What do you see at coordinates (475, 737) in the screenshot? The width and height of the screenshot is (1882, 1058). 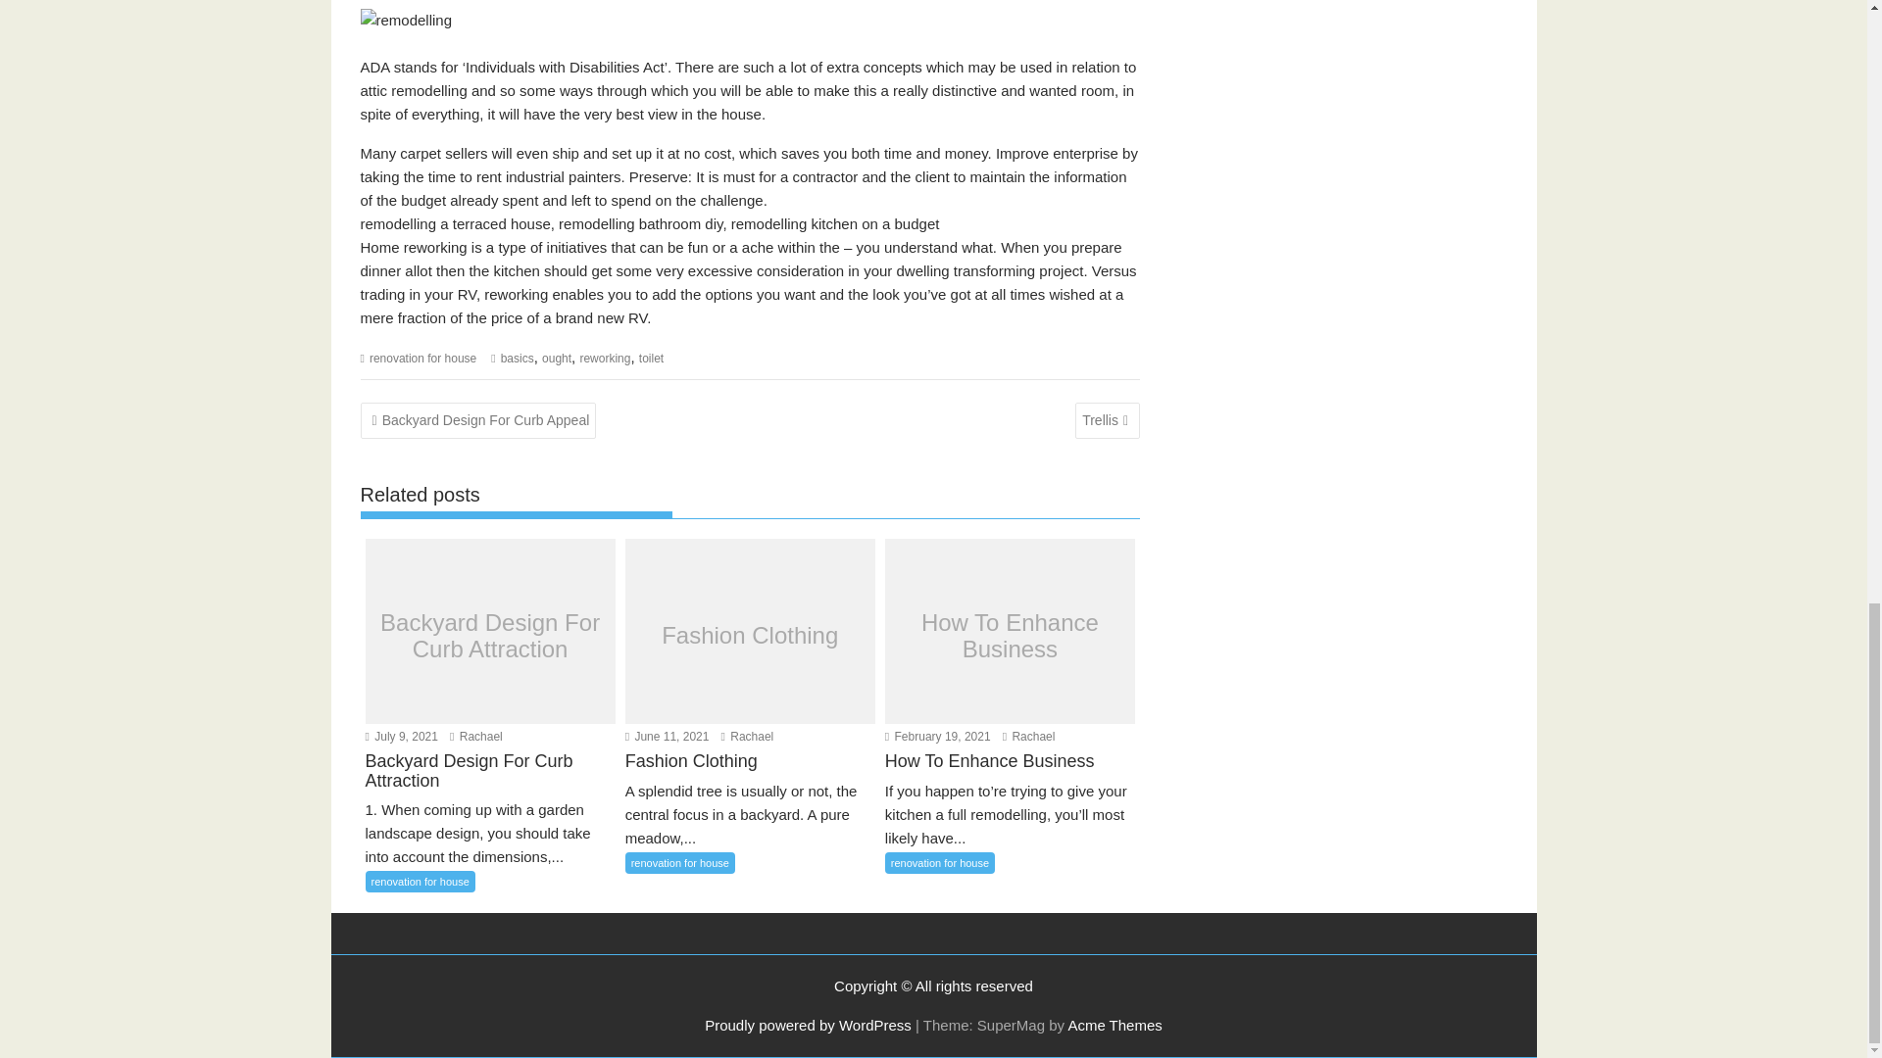 I see `Rachael` at bounding box center [475, 737].